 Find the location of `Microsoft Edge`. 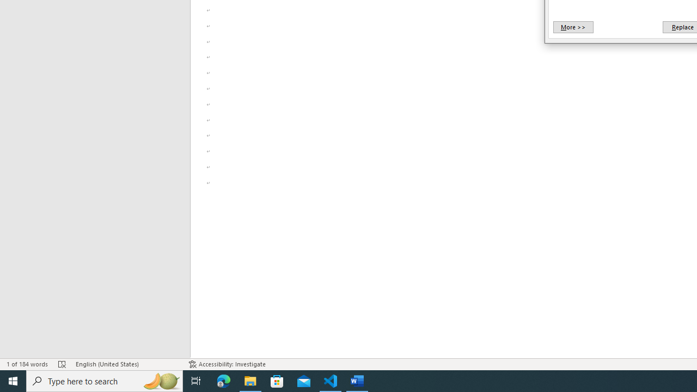

Microsoft Edge is located at coordinates (224, 381).